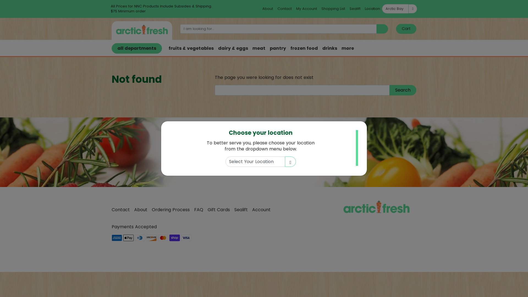 The width and height of the screenshot is (528, 297). Describe the element at coordinates (323, 164) in the screenshot. I see `Submit` at that location.